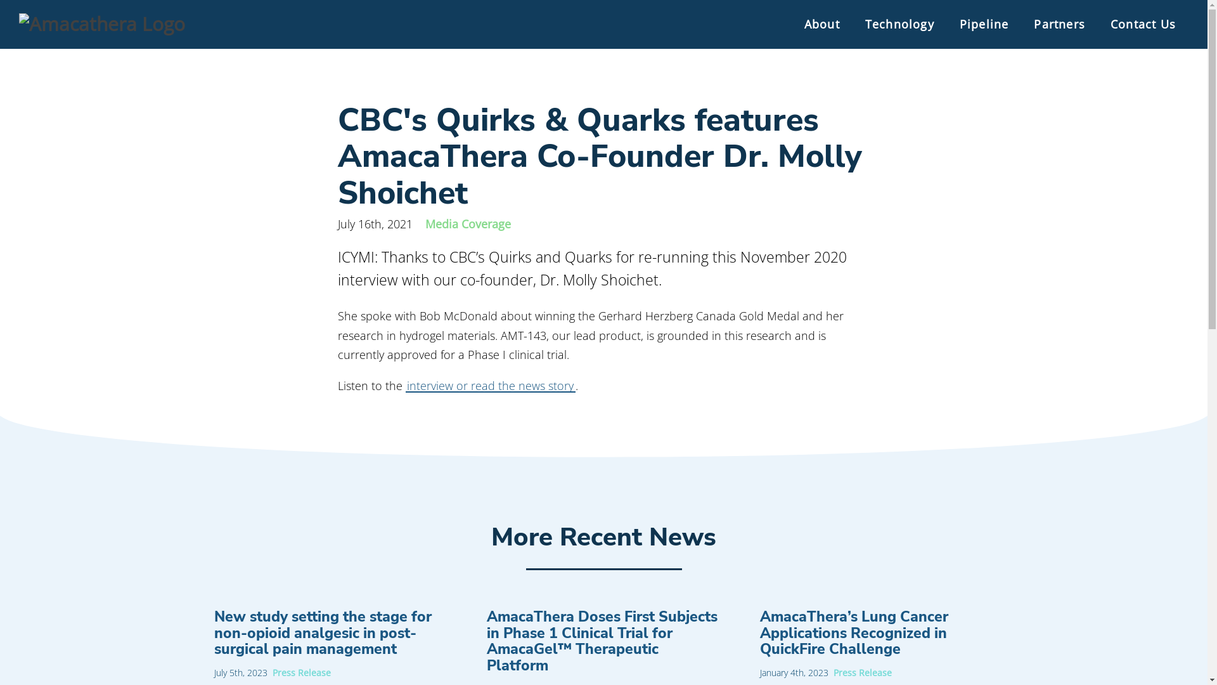 The width and height of the screenshot is (1217, 685). I want to click on Technology, so click(900, 24).